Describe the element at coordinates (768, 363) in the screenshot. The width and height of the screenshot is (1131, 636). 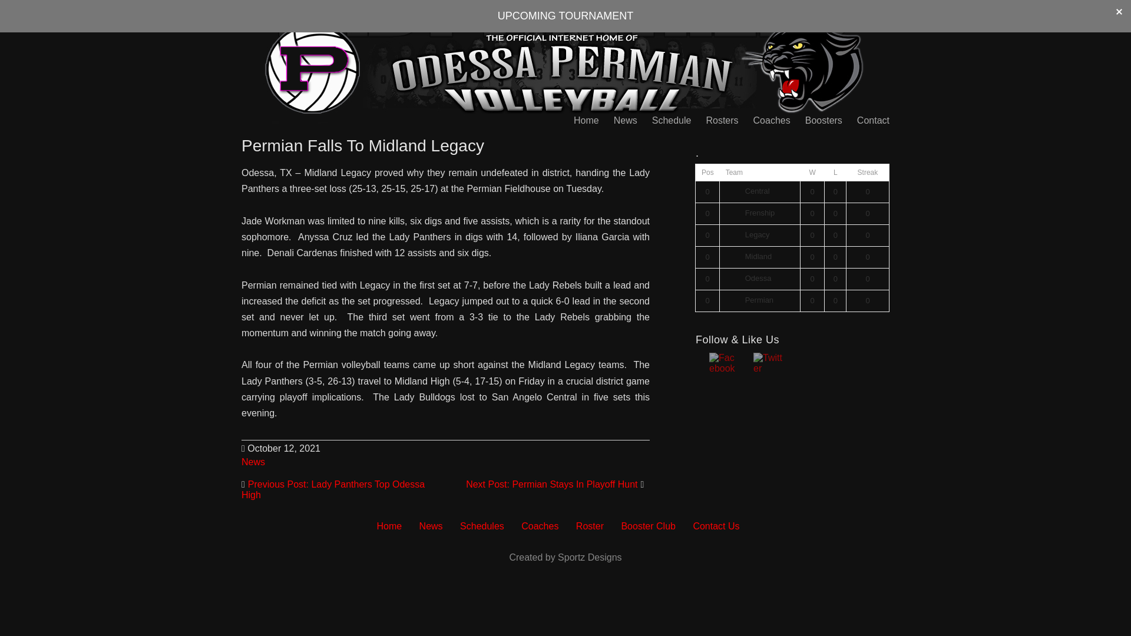
I see `Twitter` at that location.